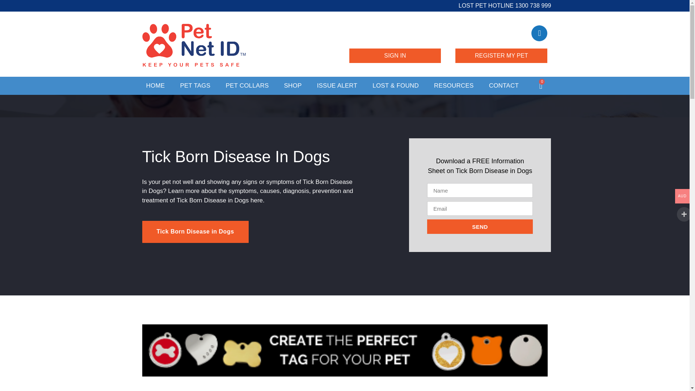  I want to click on SIGN IN, so click(395, 55).